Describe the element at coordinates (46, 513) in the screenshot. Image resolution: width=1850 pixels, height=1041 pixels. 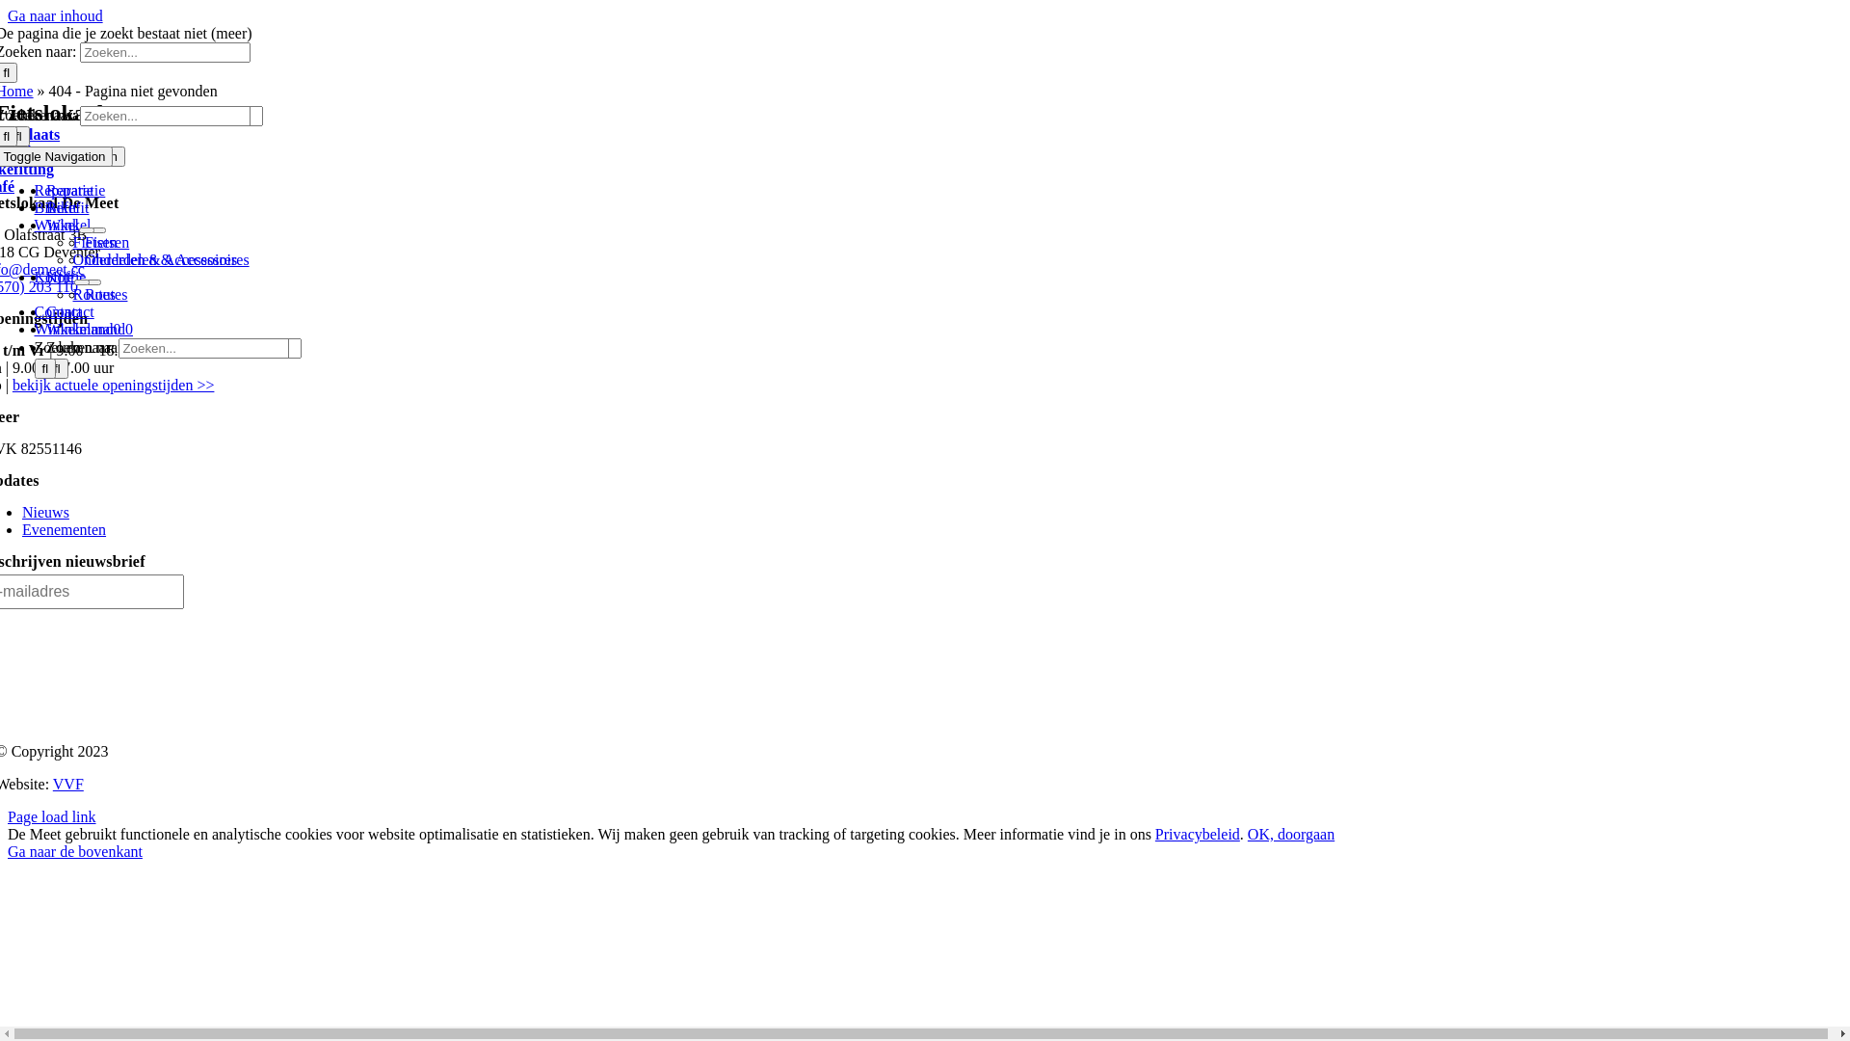
I see `Nieuws` at that location.